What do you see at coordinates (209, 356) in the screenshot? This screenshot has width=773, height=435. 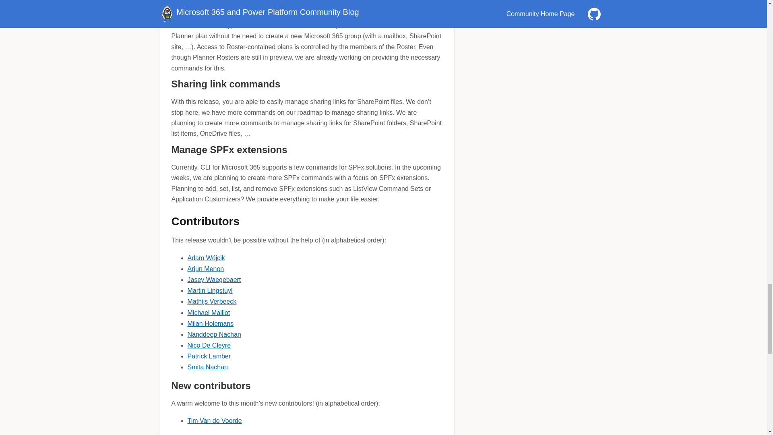 I see `Patrick Lamber` at bounding box center [209, 356].